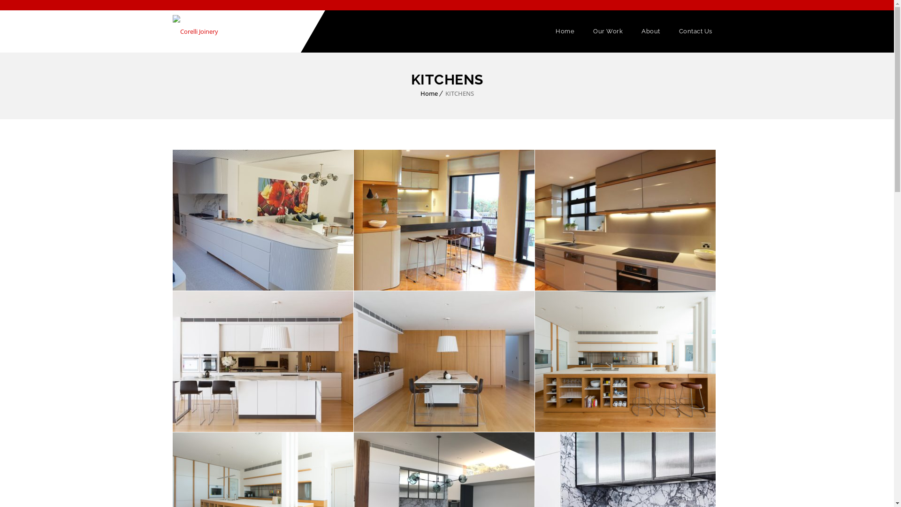 Image resolution: width=901 pixels, height=507 pixels. I want to click on Home, so click(565, 31).